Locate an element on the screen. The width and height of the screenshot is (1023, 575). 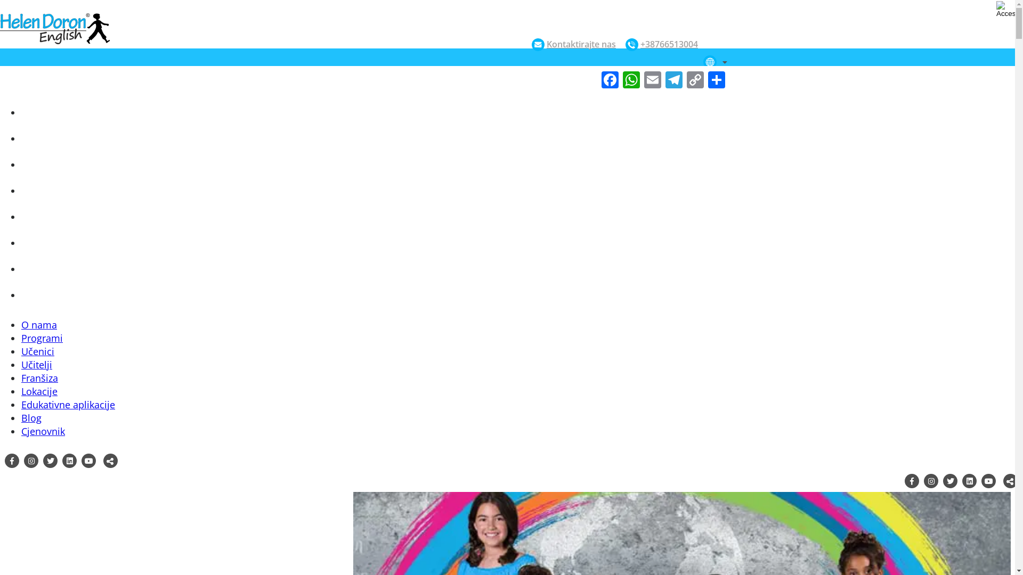
Accessibility Helper sidebar is located at coordinates (1006, 10).